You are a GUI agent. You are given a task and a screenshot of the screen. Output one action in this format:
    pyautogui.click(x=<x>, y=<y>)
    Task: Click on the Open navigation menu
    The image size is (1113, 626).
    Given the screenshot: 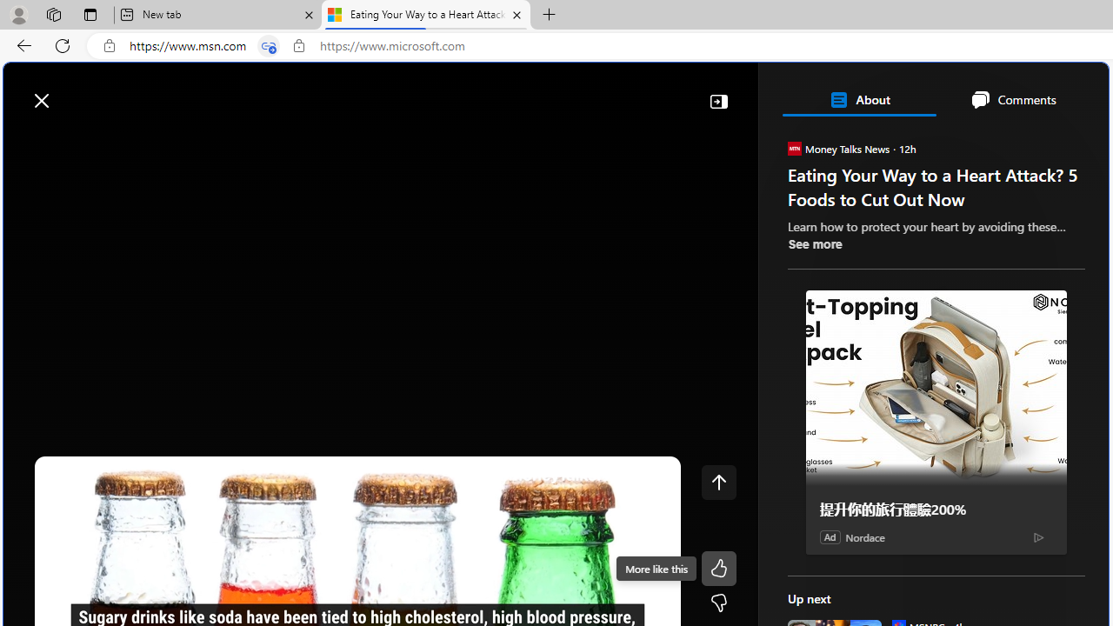 What is the action you would take?
    pyautogui.click(x=25, y=141)
    